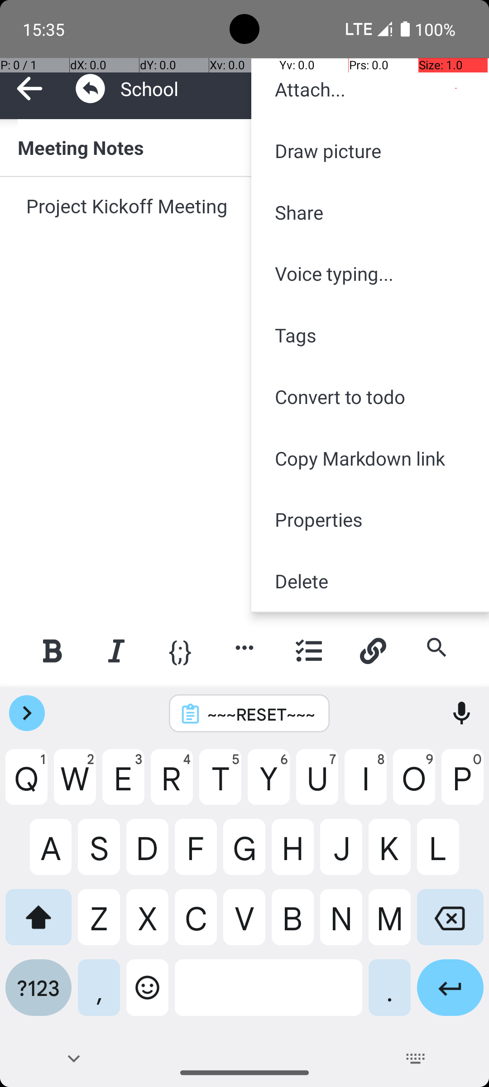 The height and width of the screenshot is (1087, 489). What do you see at coordinates (370, 458) in the screenshot?
I see `Copy Markdown link` at bounding box center [370, 458].